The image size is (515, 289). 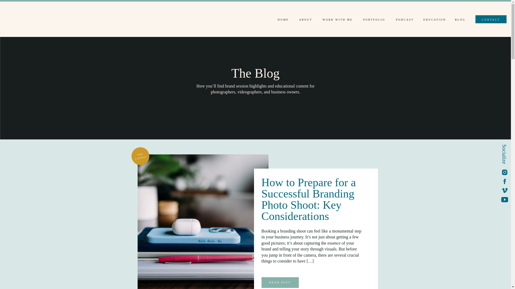 I want to click on PORTFOLIO, so click(x=374, y=20).